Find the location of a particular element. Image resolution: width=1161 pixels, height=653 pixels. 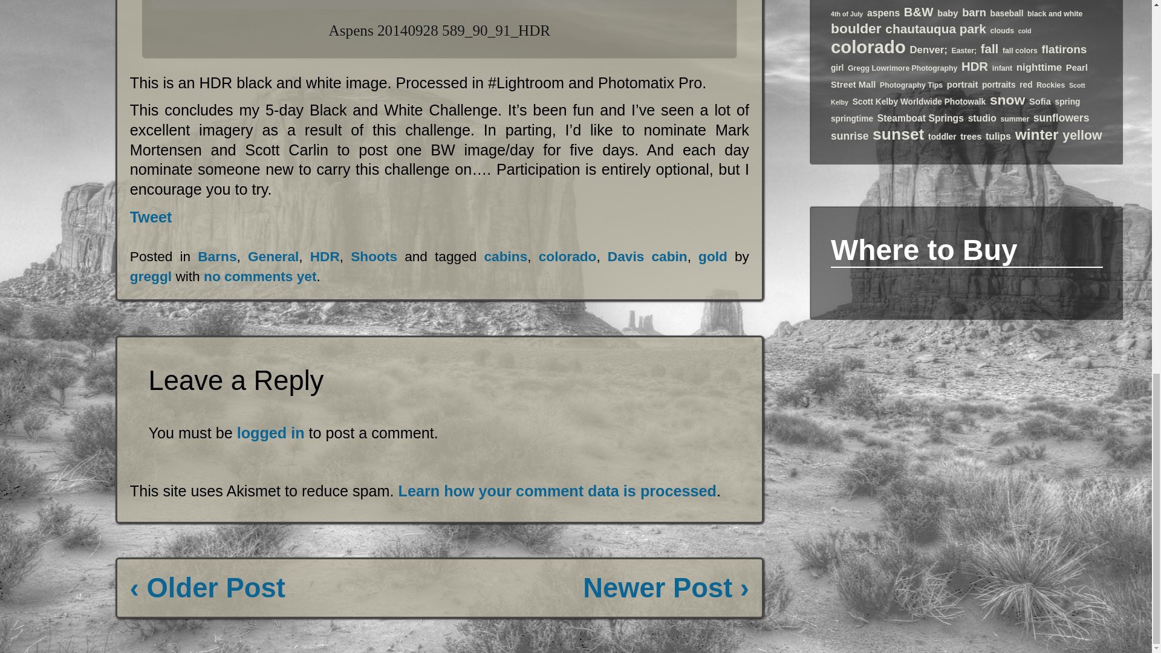

General is located at coordinates (273, 256).